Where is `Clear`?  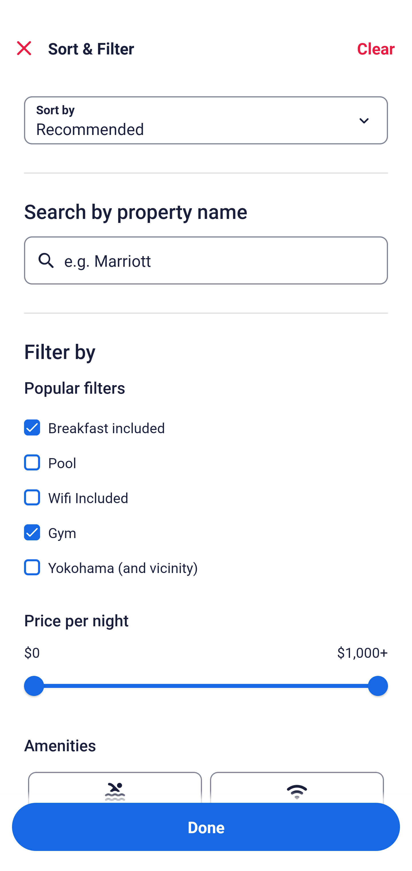 Clear is located at coordinates (376, 48).